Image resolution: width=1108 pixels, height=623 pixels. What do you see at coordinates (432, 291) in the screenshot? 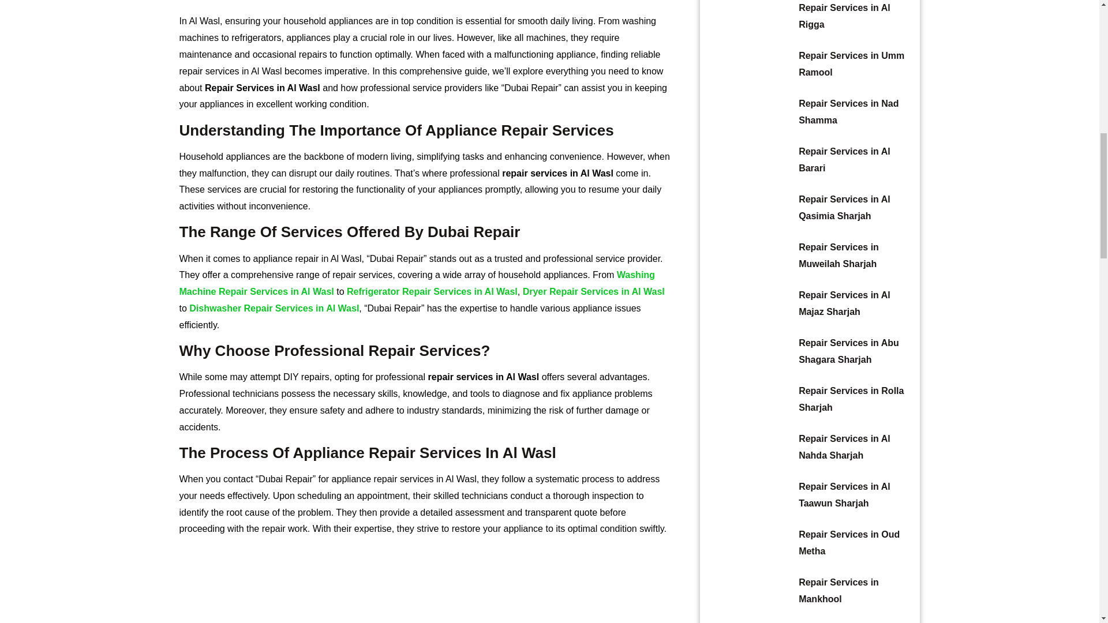
I see `Refrigerator Repair Services in Al Wasl` at bounding box center [432, 291].